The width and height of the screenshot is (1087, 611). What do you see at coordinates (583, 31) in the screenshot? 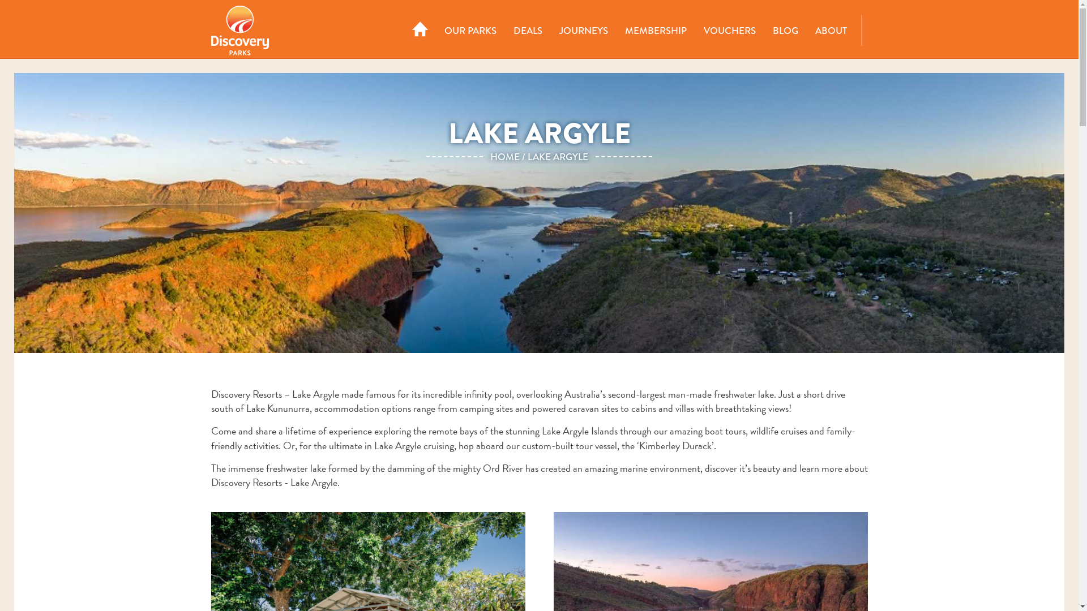
I see `JOURNEYS` at bounding box center [583, 31].